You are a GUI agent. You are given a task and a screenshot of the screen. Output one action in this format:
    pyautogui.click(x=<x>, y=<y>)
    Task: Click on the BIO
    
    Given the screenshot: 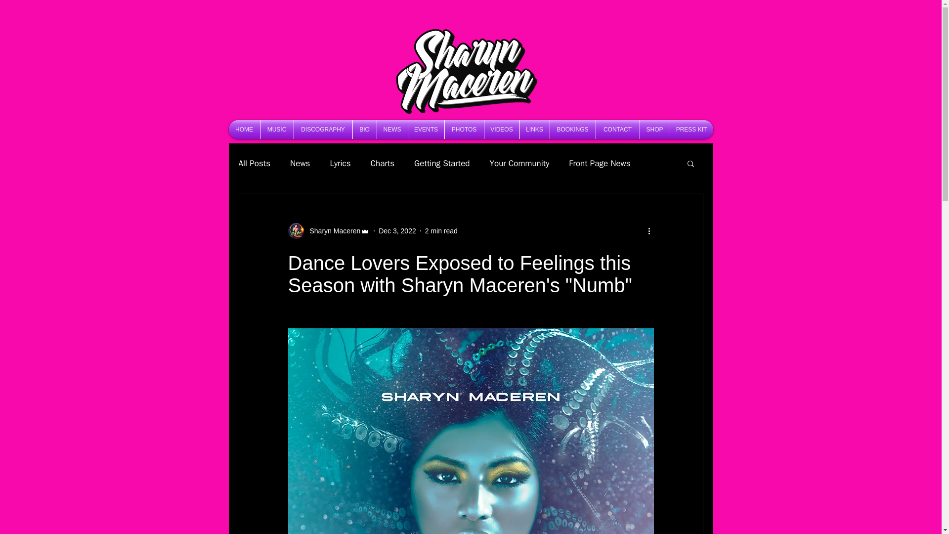 What is the action you would take?
    pyautogui.click(x=365, y=130)
    